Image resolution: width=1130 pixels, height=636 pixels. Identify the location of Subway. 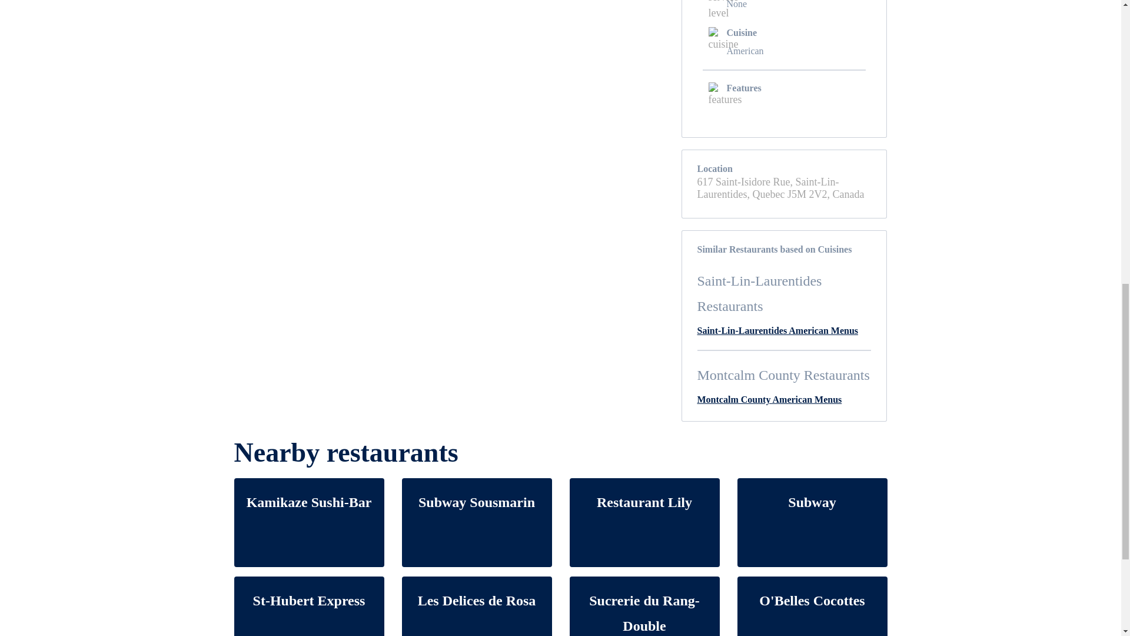
(812, 523).